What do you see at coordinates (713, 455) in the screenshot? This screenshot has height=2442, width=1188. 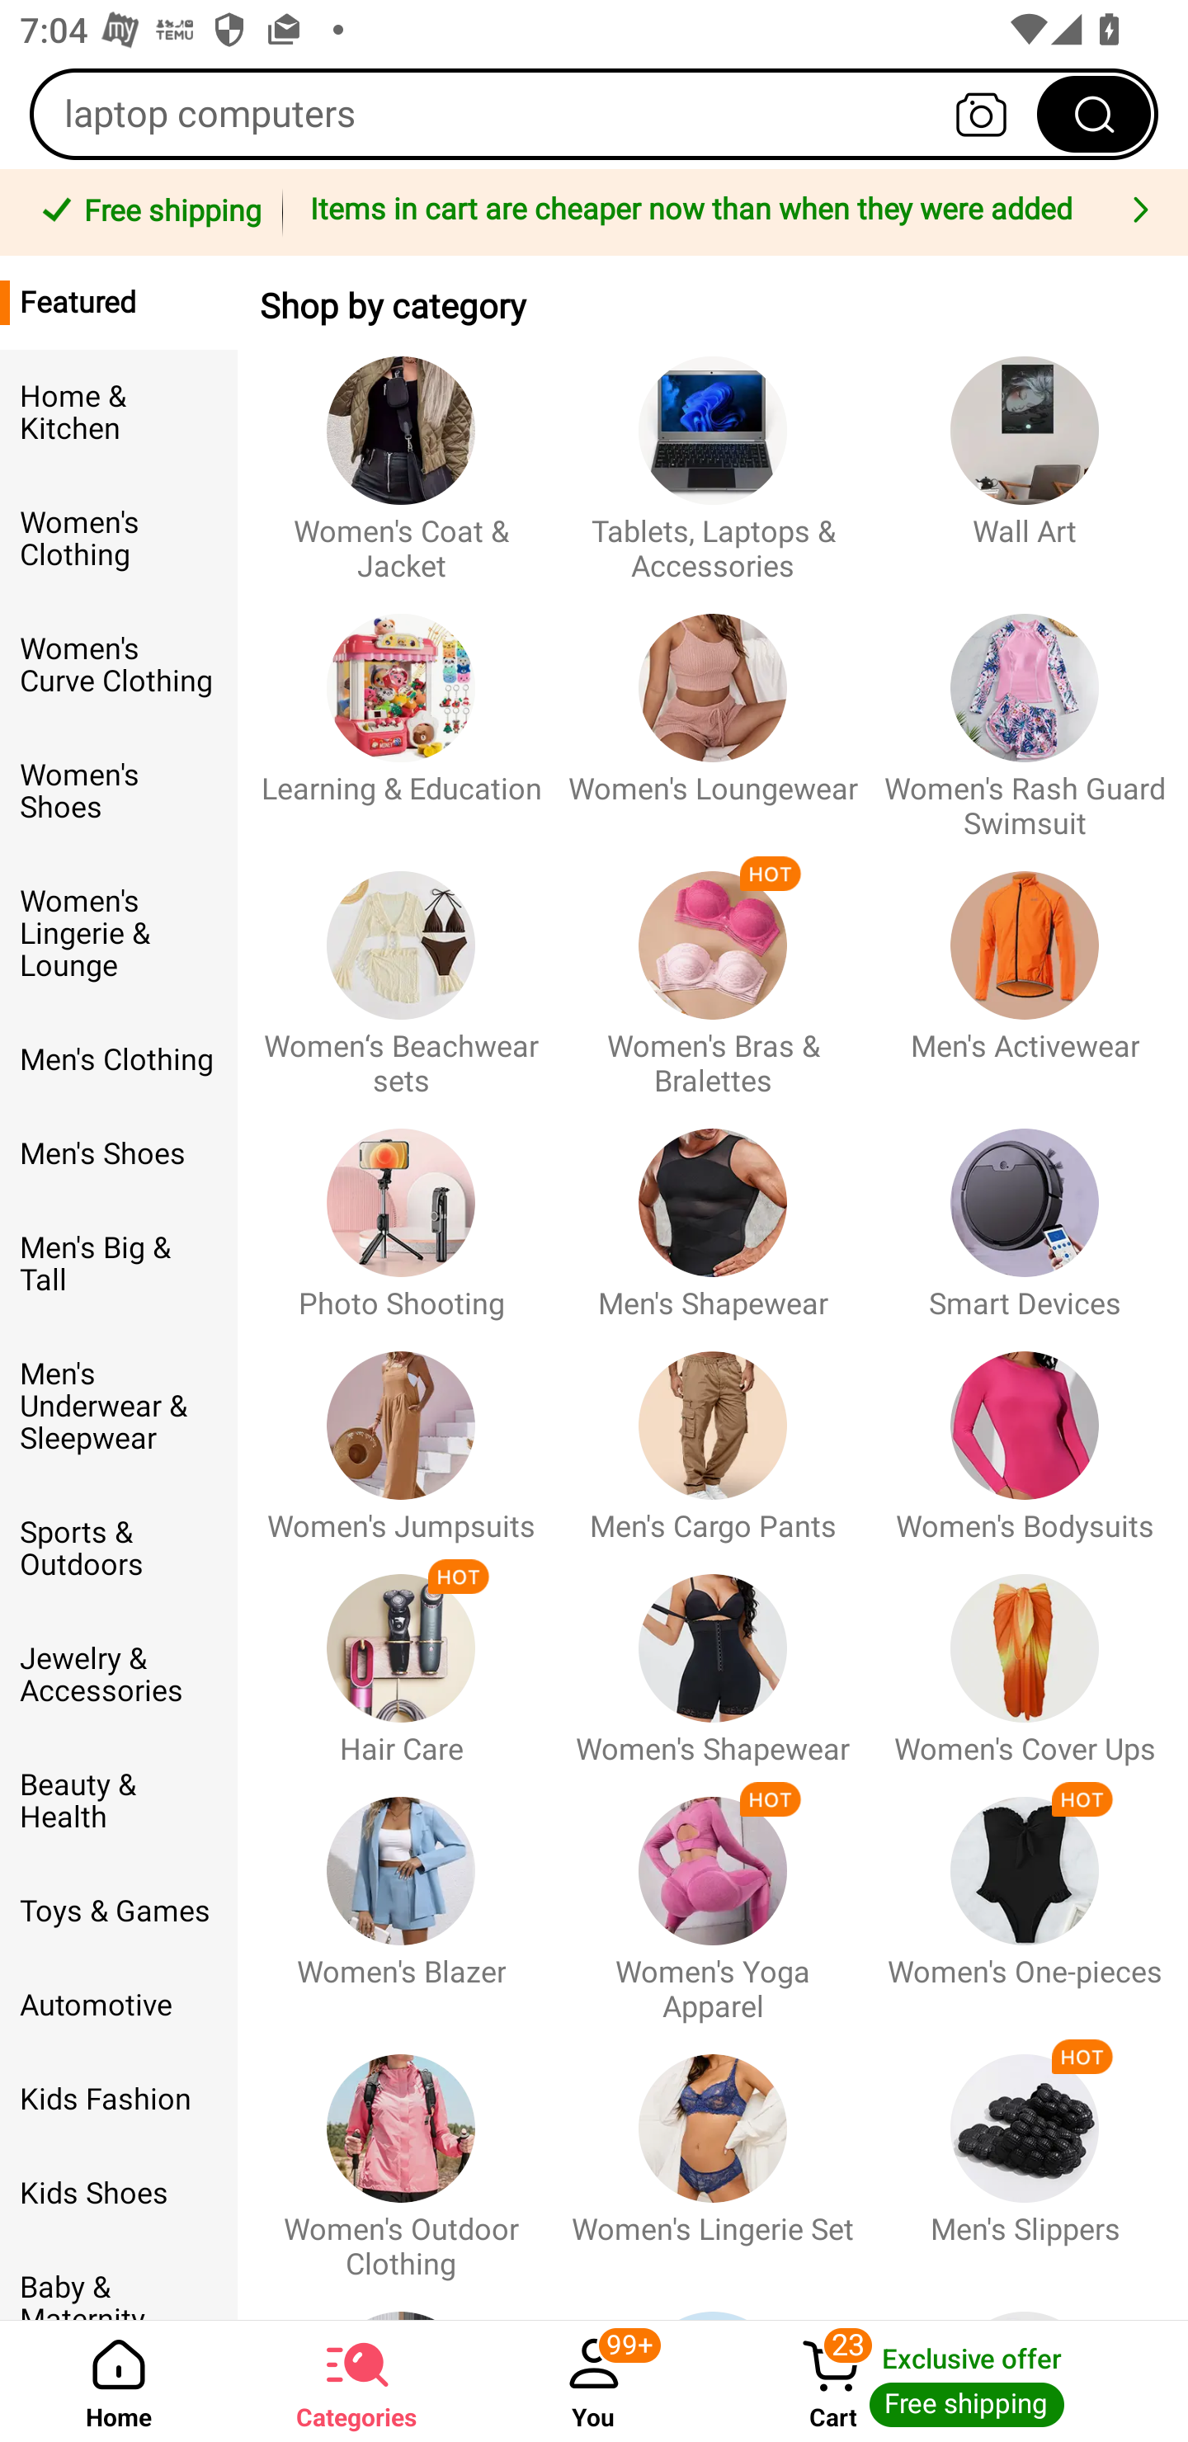 I see `Tablets, Laptops & Accessories` at bounding box center [713, 455].